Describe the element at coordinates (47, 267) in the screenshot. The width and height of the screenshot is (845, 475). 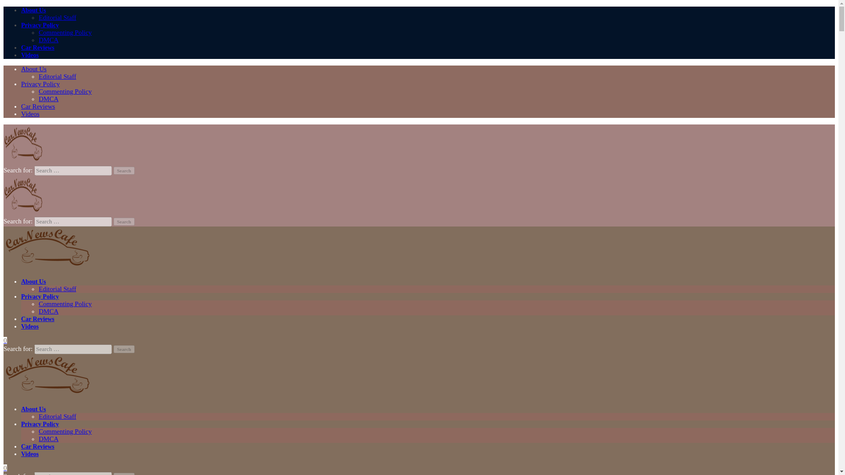
I see `CarNewsCafe` at that location.